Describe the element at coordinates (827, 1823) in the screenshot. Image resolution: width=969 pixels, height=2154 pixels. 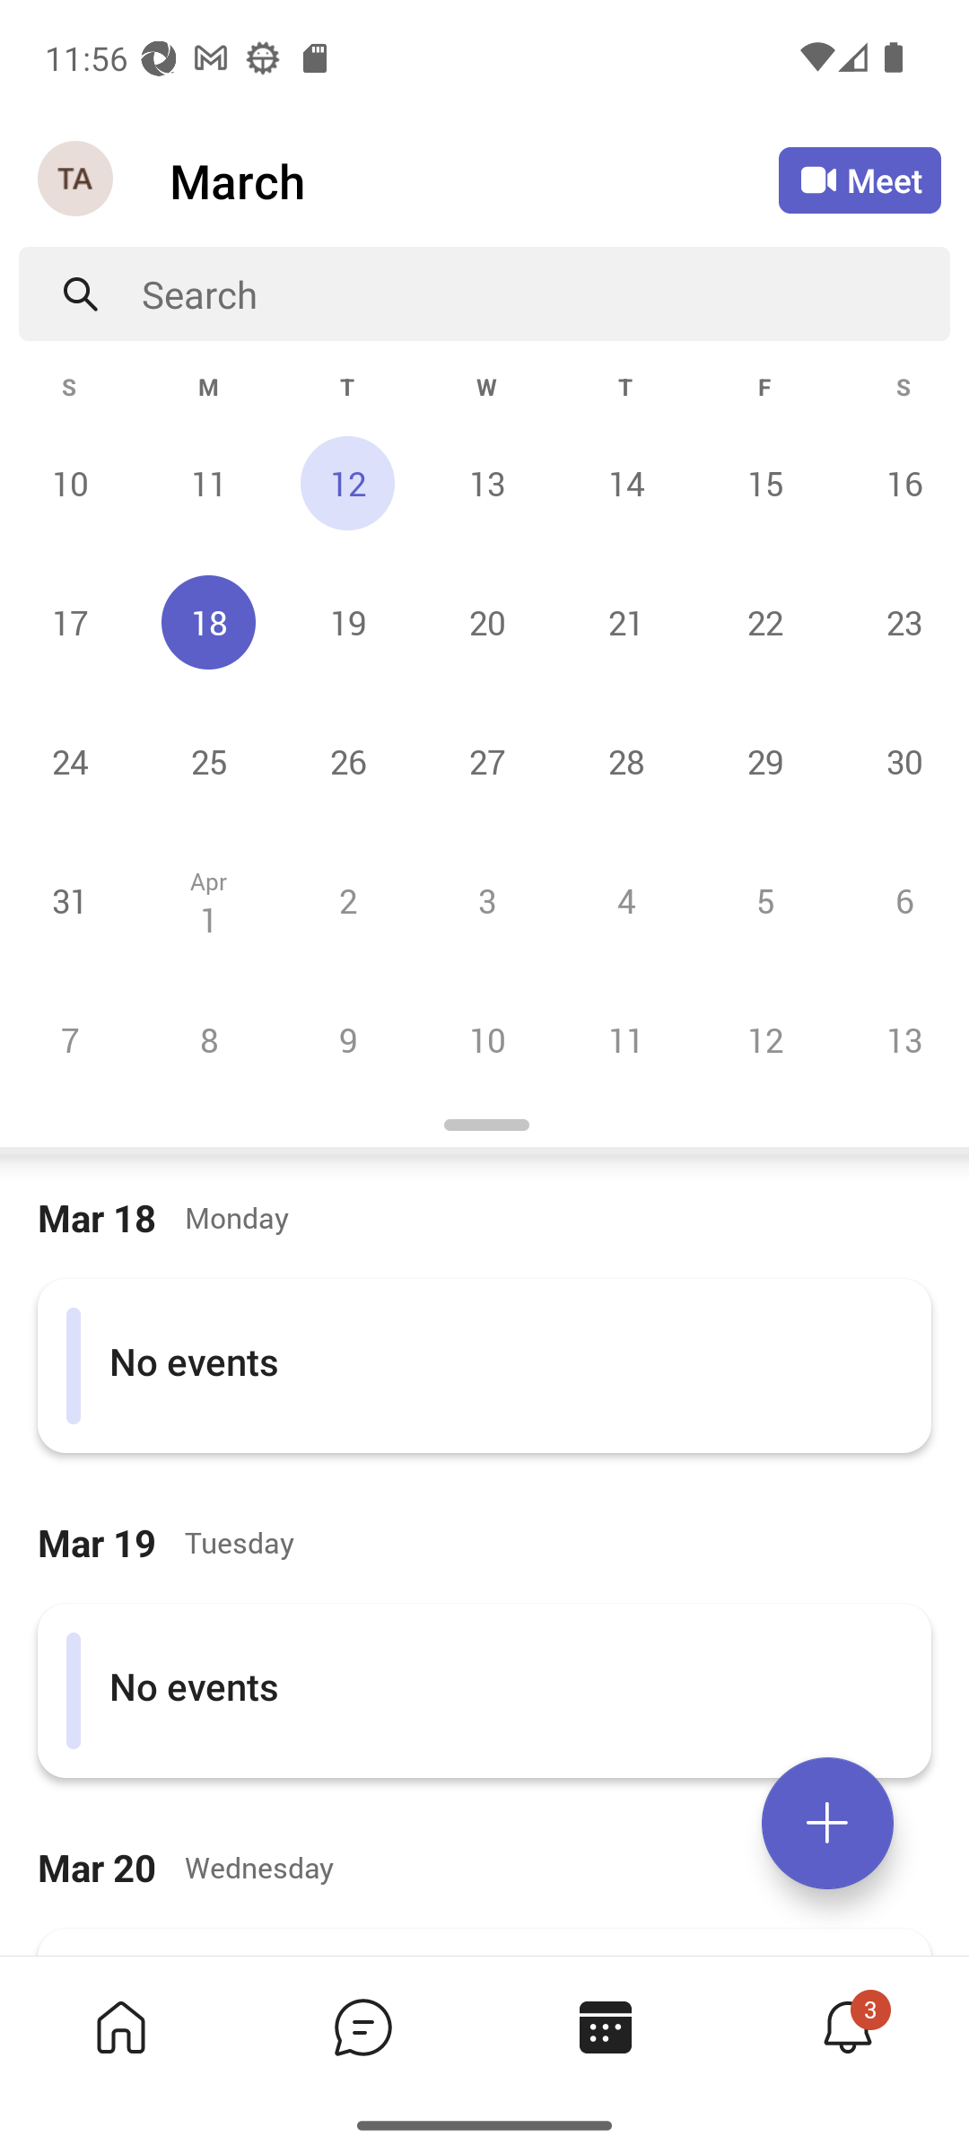
I see `Expand meetings menu` at that location.